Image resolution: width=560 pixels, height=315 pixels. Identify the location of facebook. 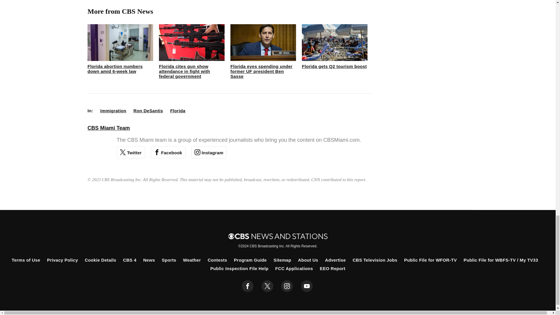
(248, 286).